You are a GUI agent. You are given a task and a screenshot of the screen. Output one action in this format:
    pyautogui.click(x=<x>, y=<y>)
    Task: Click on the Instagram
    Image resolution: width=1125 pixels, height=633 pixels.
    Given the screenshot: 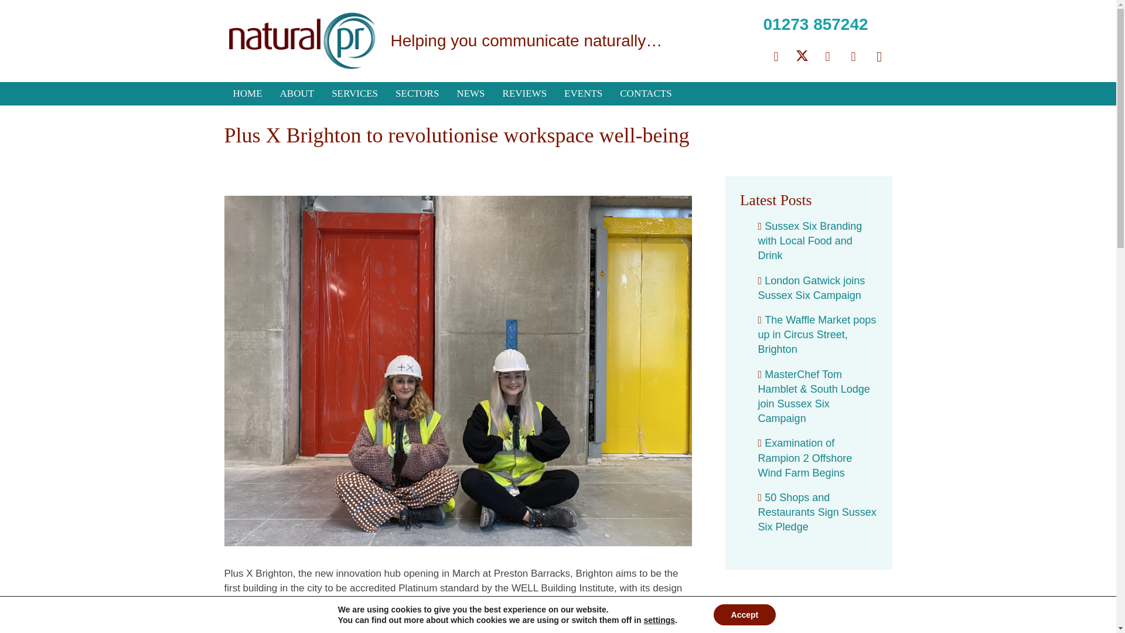 What is the action you would take?
    pyautogui.click(x=879, y=56)
    